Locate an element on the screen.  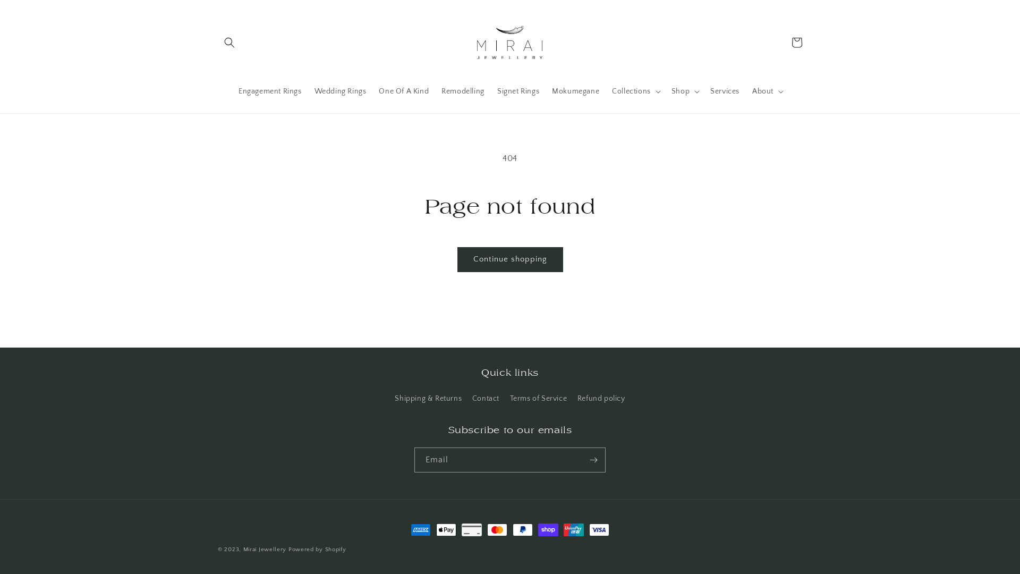
Shipping & Returns is located at coordinates (428, 400).